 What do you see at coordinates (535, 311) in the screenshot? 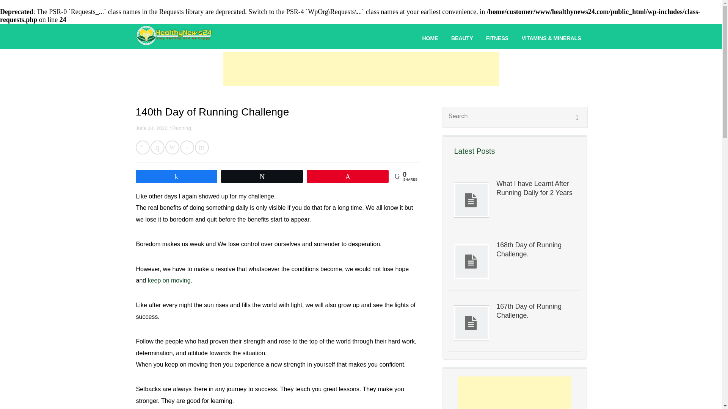
I see `167th Day of Running Challenge.` at bounding box center [535, 311].